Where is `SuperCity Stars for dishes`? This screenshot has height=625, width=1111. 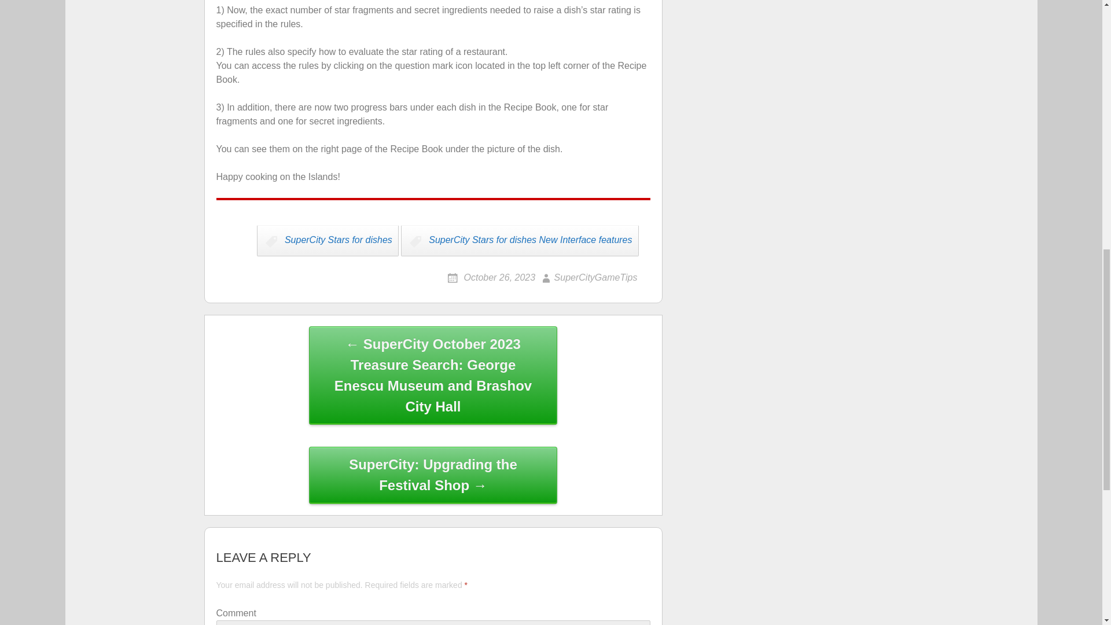 SuperCity Stars for dishes is located at coordinates (328, 240).